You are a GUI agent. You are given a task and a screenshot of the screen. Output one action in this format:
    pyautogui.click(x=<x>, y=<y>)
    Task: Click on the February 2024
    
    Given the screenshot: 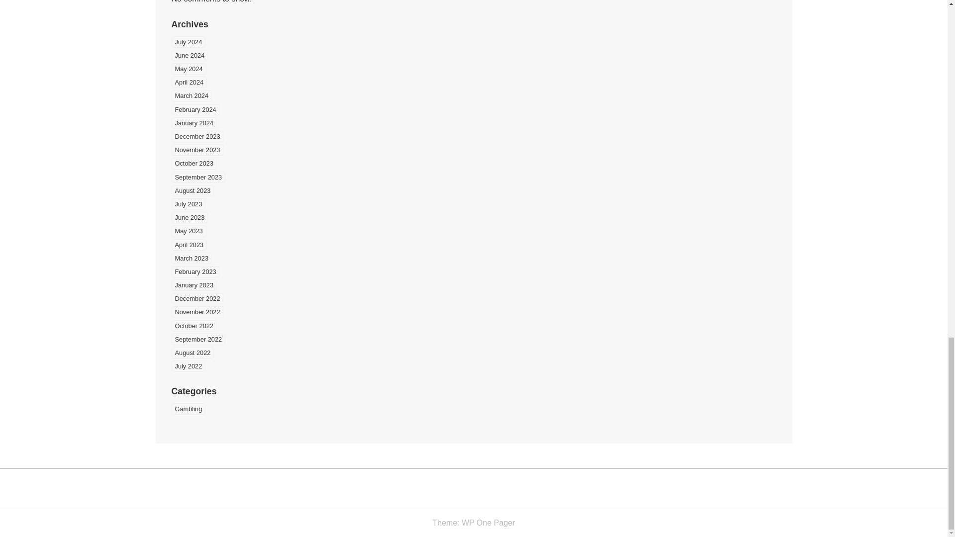 What is the action you would take?
    pyautogui.click(x=195, y=109)
    